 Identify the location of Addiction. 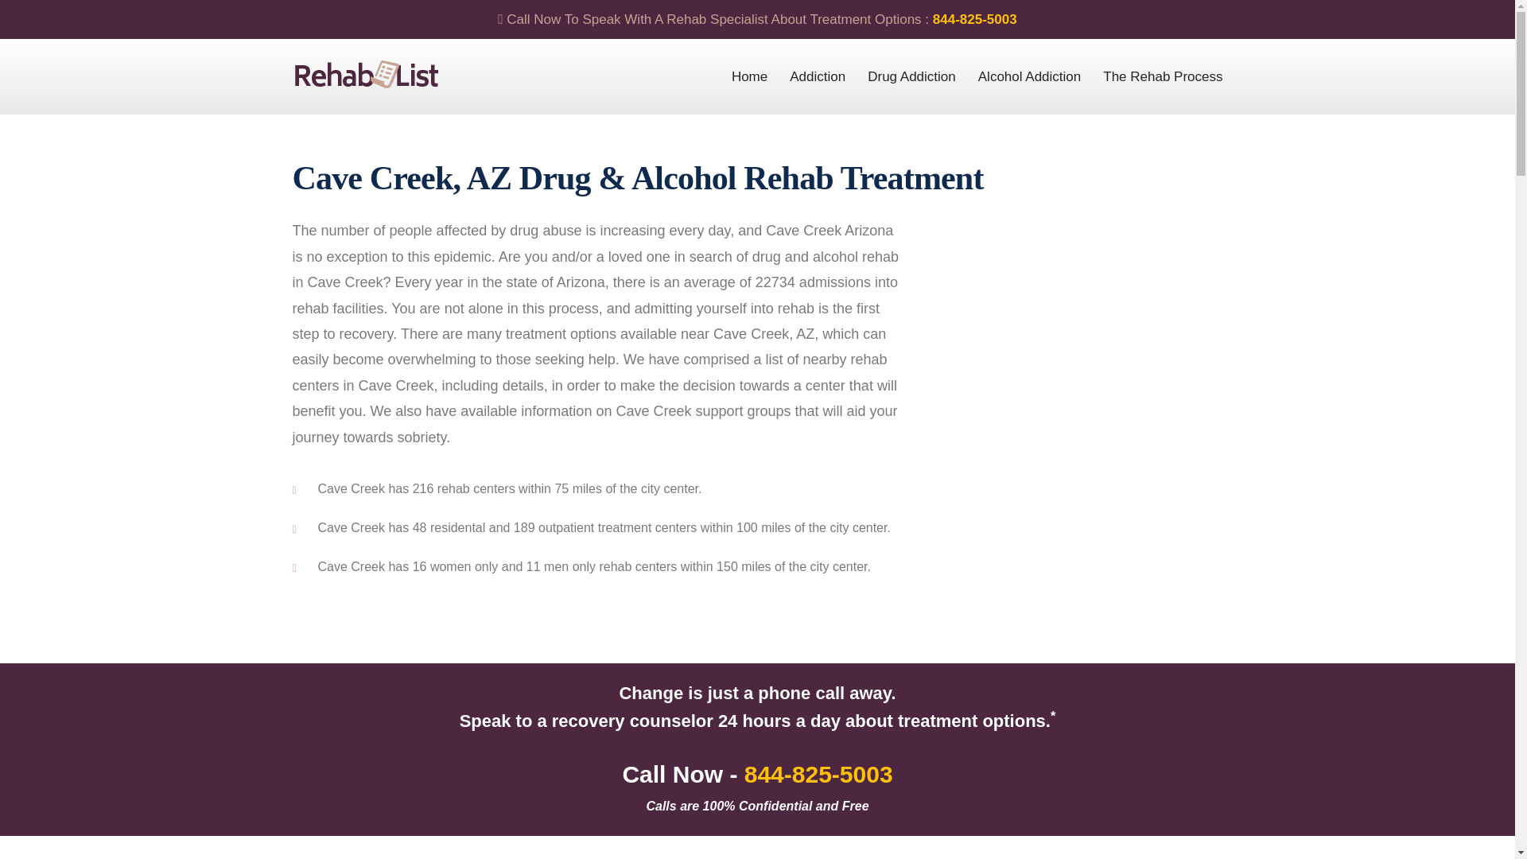
(818, 76).